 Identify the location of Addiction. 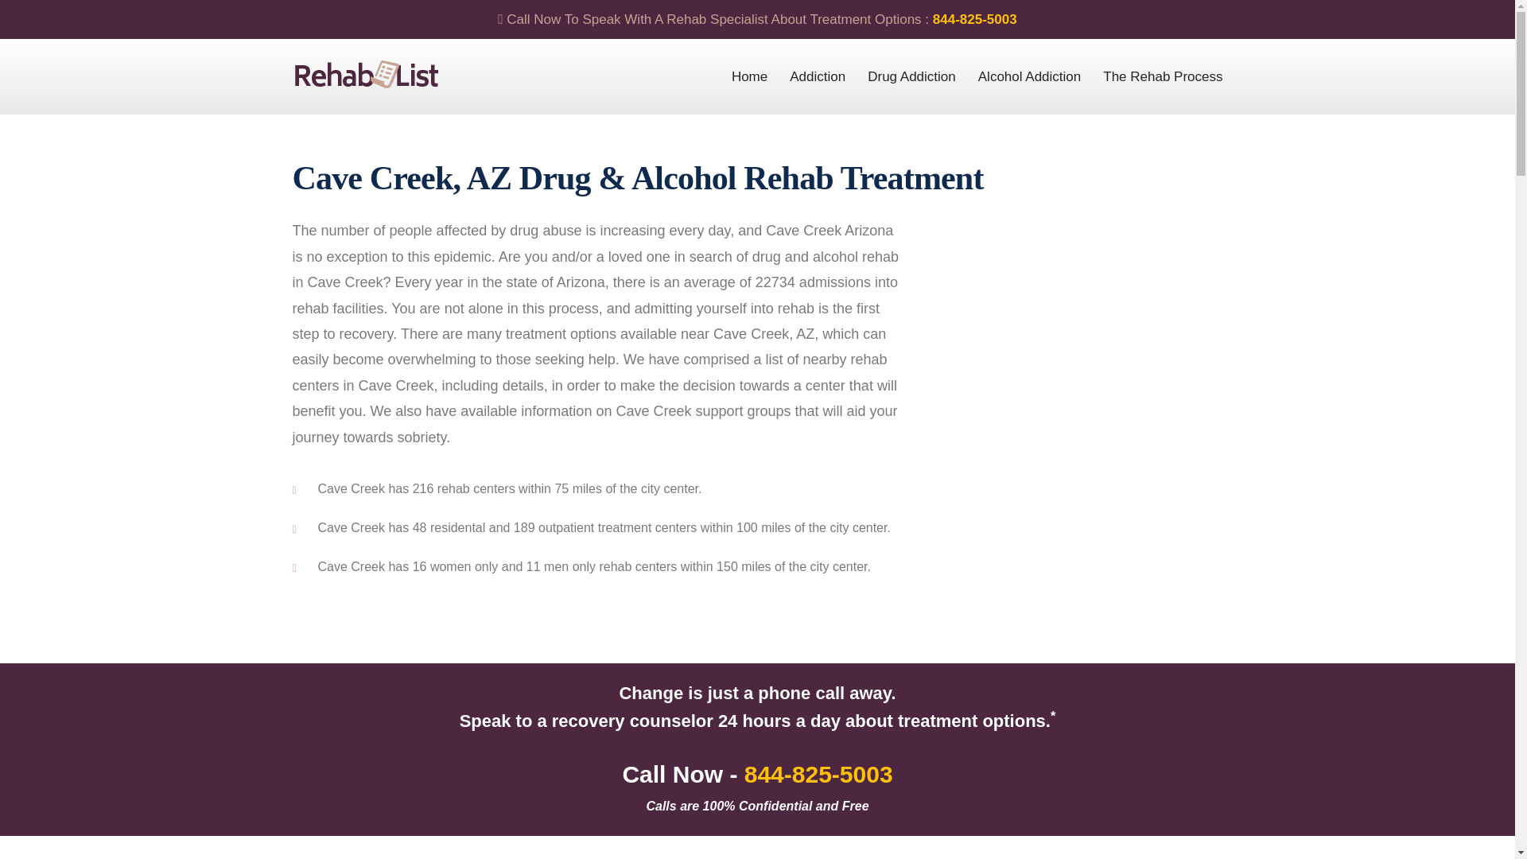
(818, 76).